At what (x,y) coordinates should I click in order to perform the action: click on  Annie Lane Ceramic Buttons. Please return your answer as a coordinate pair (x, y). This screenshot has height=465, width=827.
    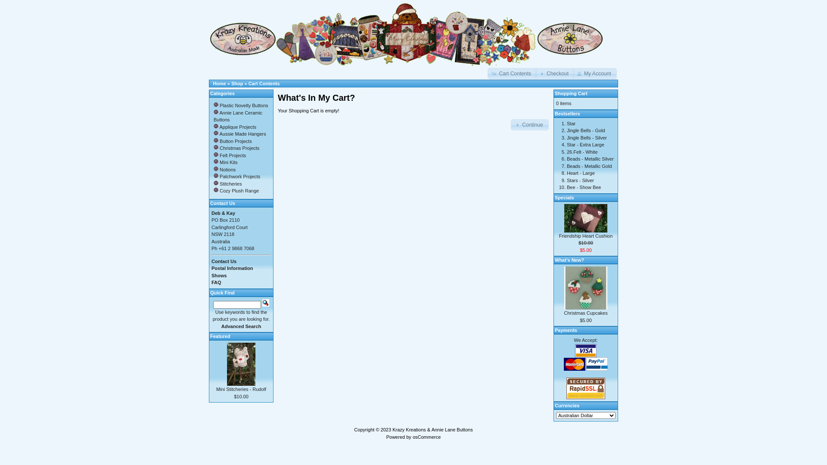
    Looking at the image, I should click on (238, 116).